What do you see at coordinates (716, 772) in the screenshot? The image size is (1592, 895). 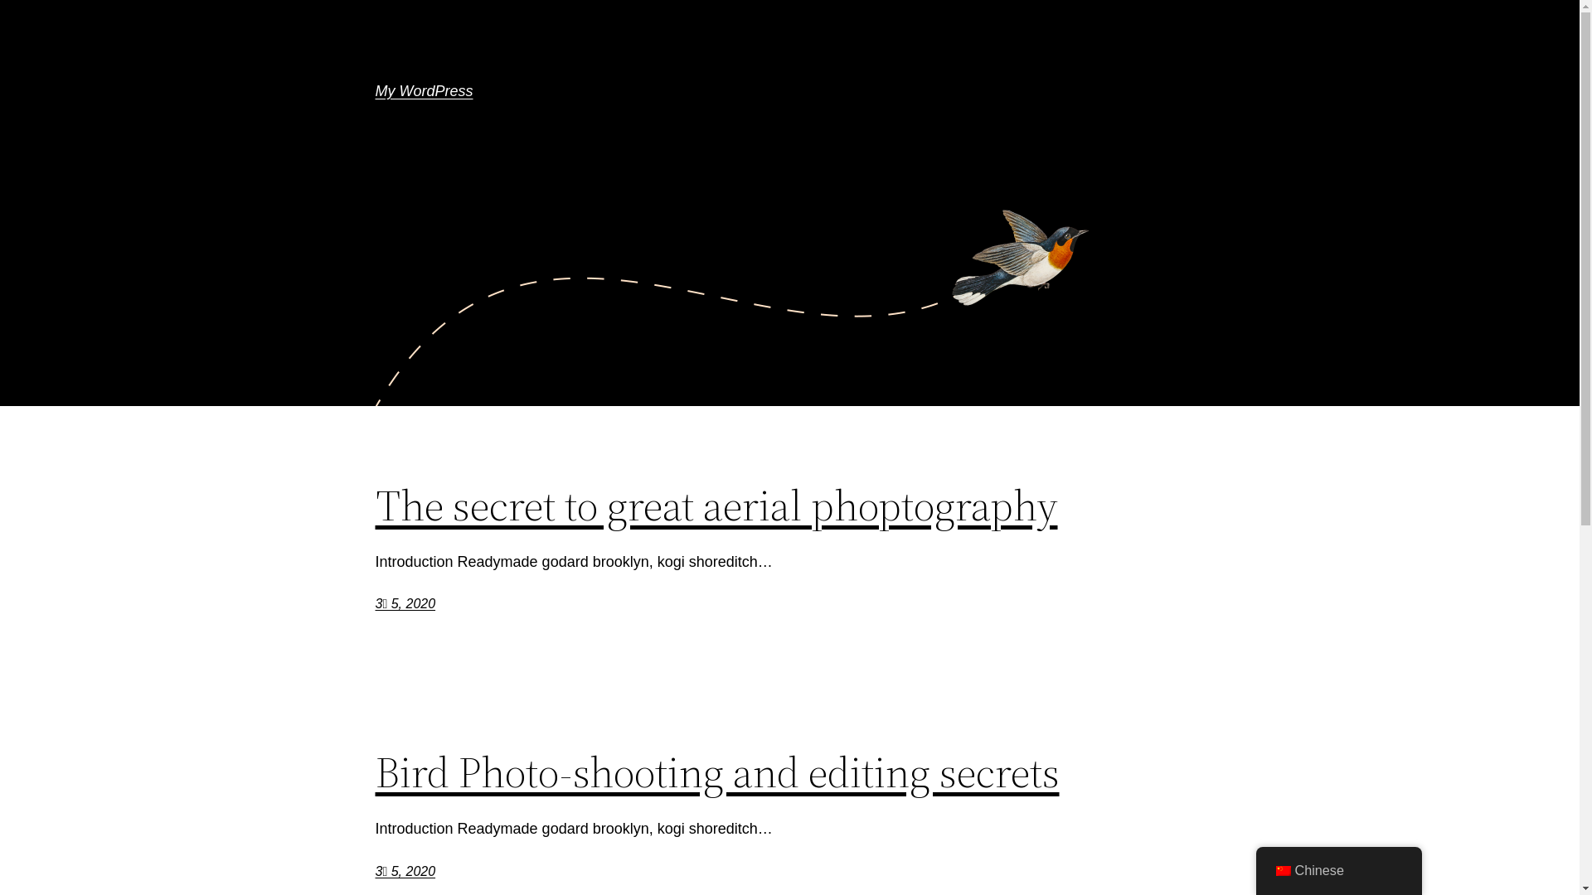 I see `Bird Photo-shooting and editing secrets` at bounding box center [716, 772].